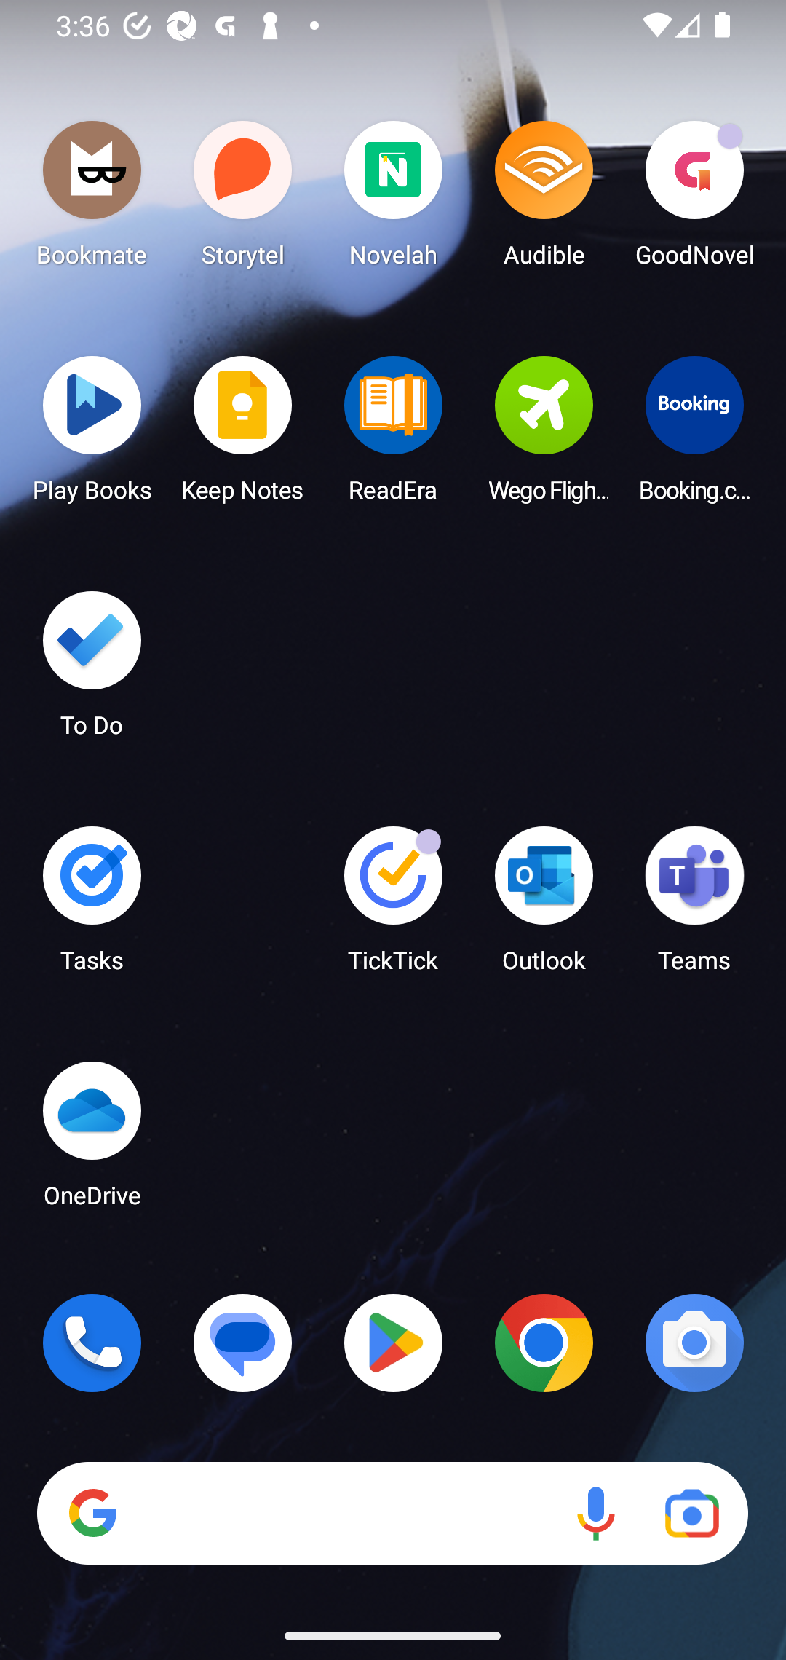 This screenshot has width=786, height=1660. What do you see at coordinates (694, 906) in the screenshot?
I see `Teams` at bounding box center [694, 906].